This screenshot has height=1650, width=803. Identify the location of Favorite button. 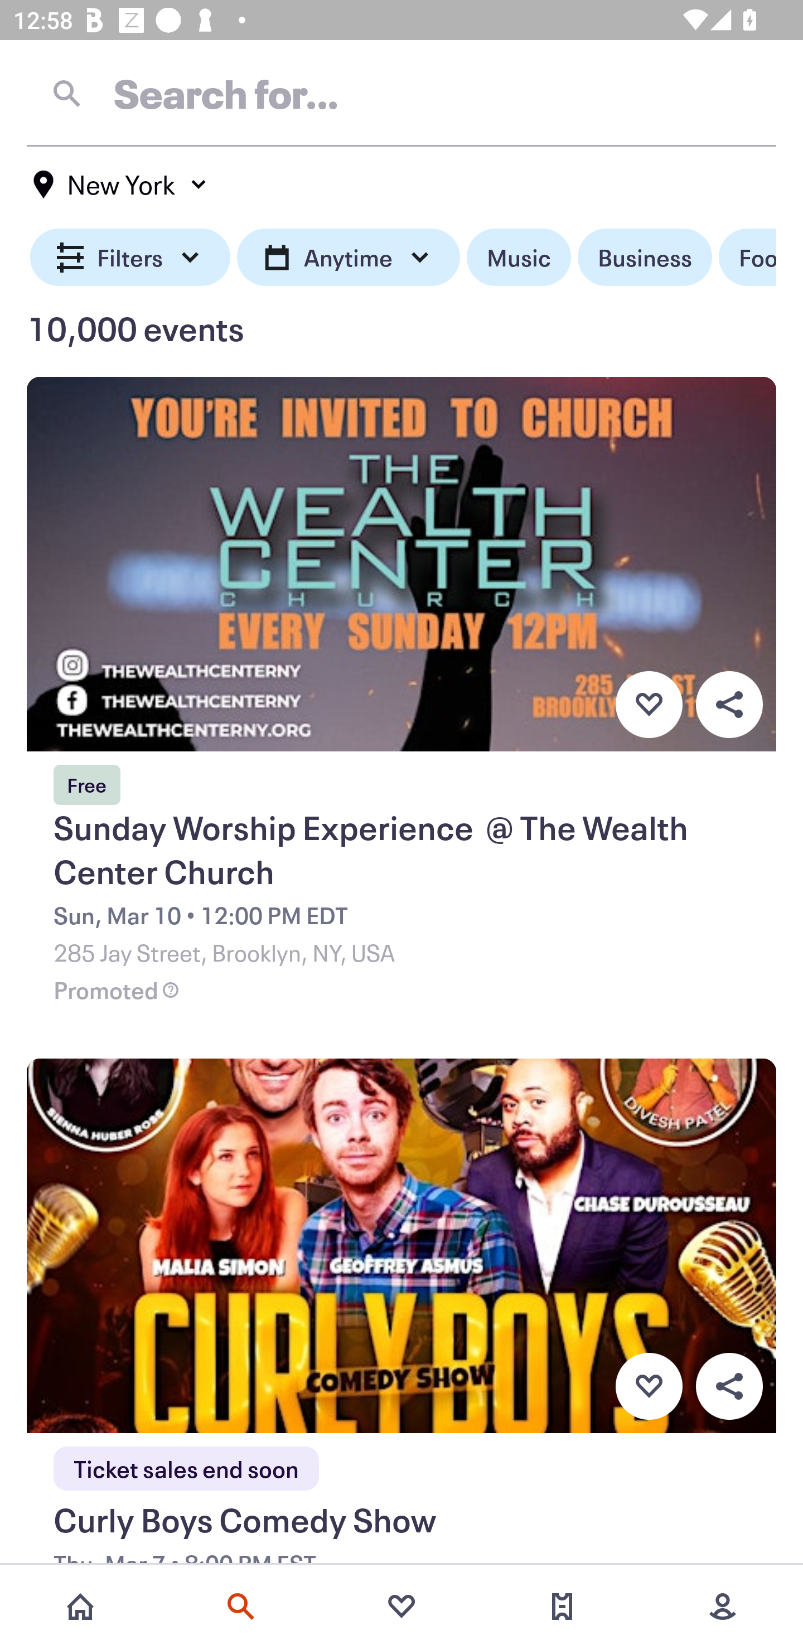
(649, 1387).